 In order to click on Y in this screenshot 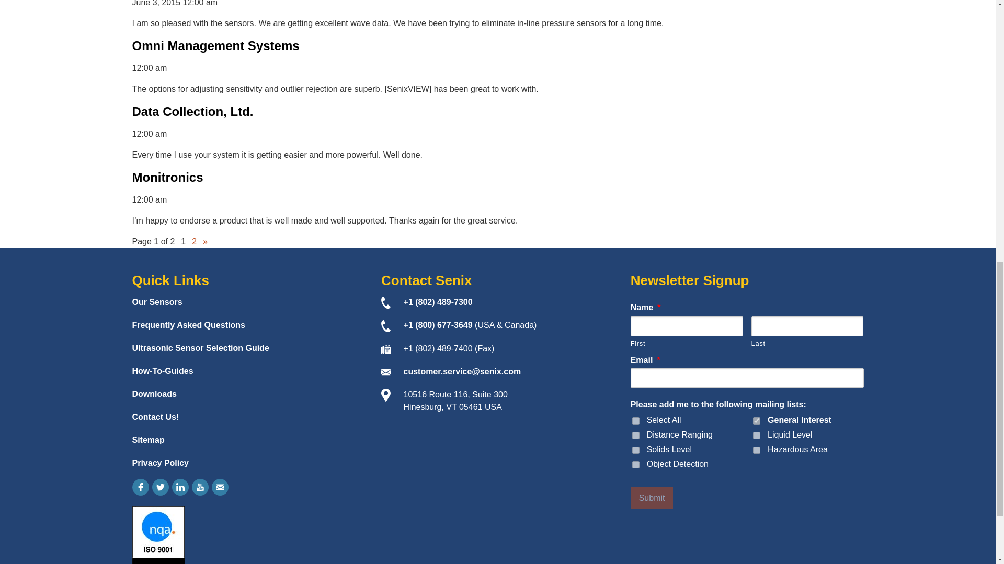, I will do `click(636, 450)`.